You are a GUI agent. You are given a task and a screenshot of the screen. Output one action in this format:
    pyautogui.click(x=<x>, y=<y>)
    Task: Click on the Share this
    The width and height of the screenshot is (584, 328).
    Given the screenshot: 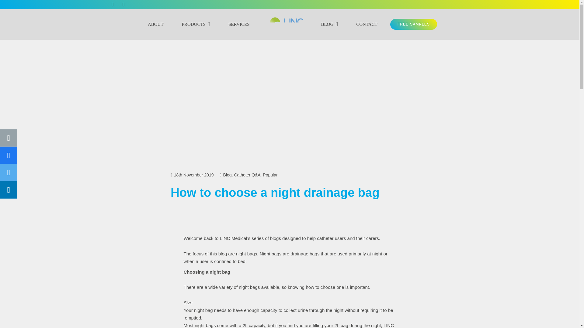 What is the action you would take?
    pyautogui.click(x=9, y=190)
    